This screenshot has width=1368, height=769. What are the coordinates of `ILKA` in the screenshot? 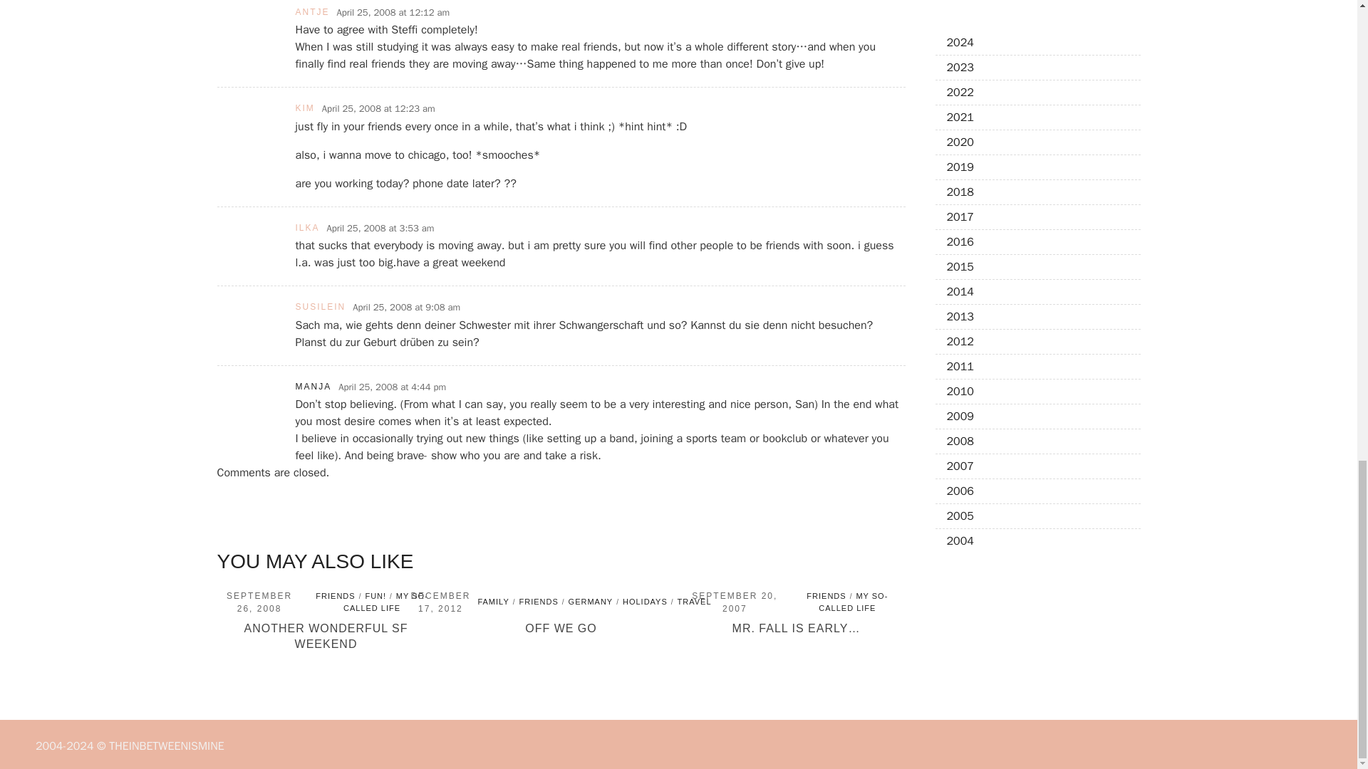 It's located at (306, 228).